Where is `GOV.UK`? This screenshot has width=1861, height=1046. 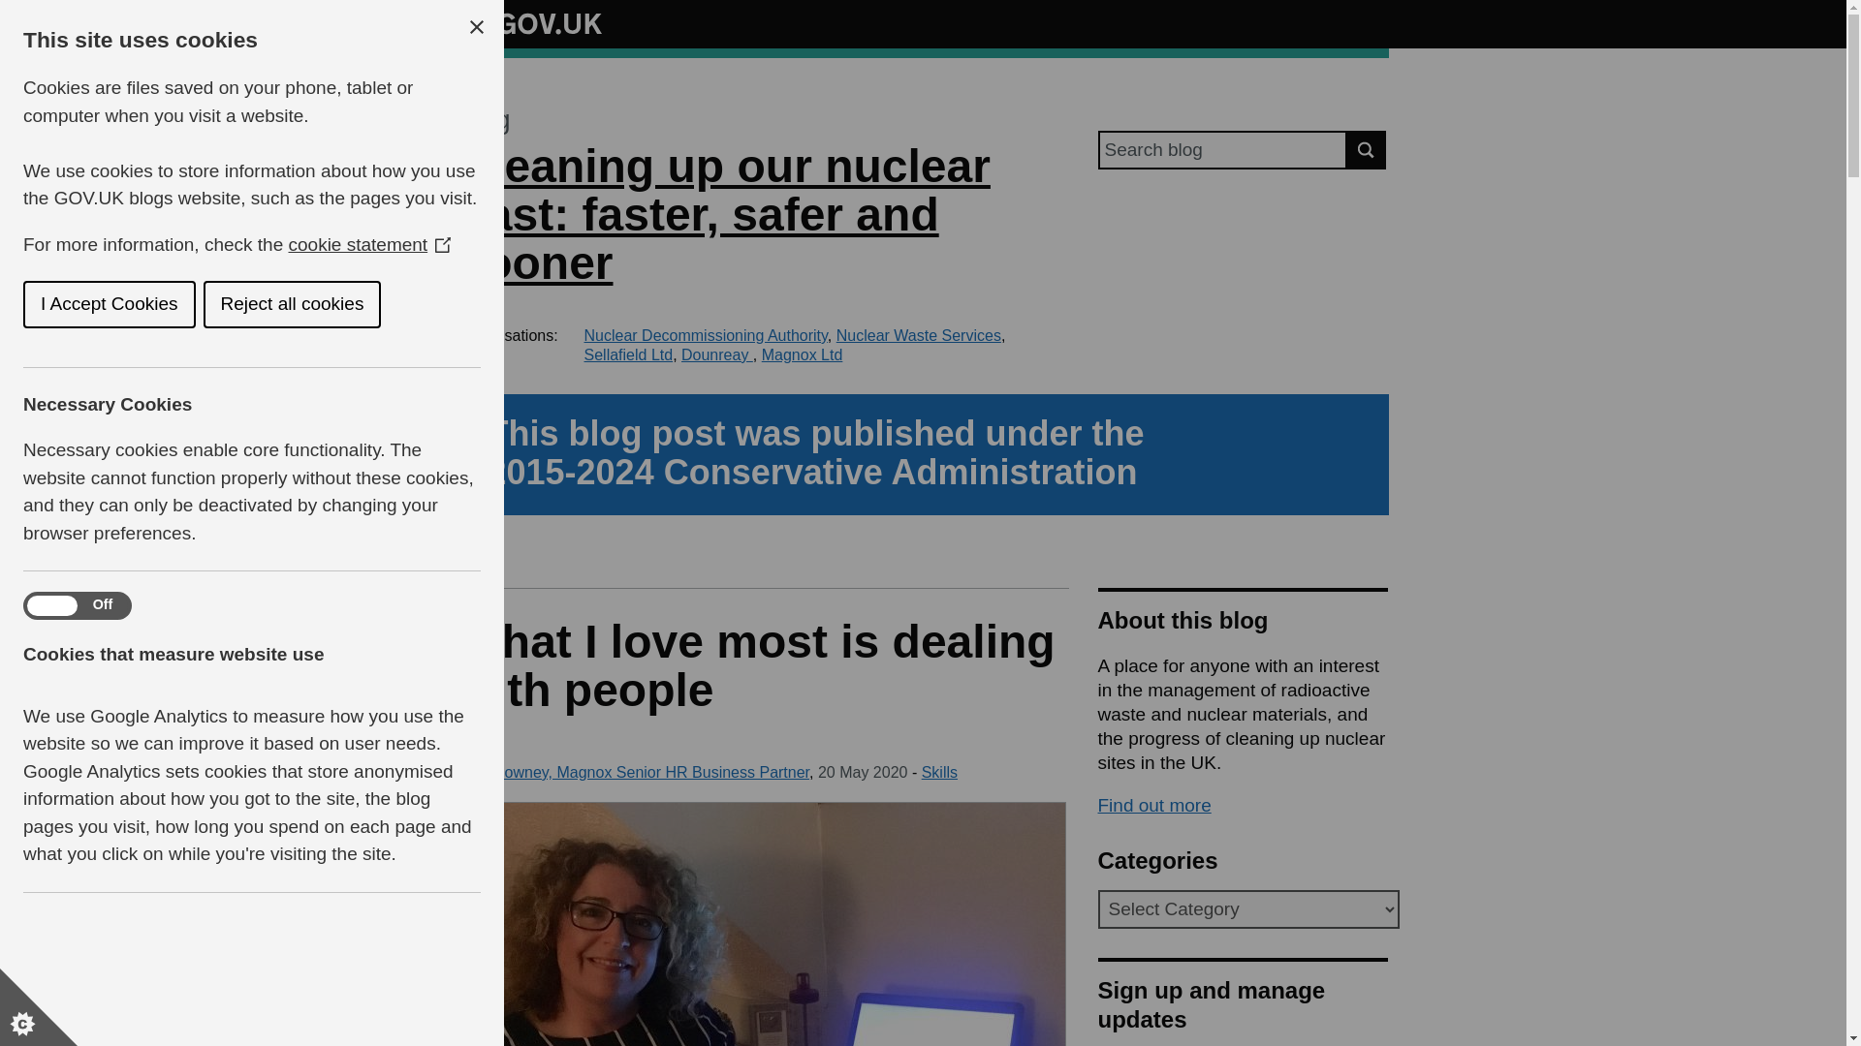 GOV.UK is located at coordinates (529, 20).